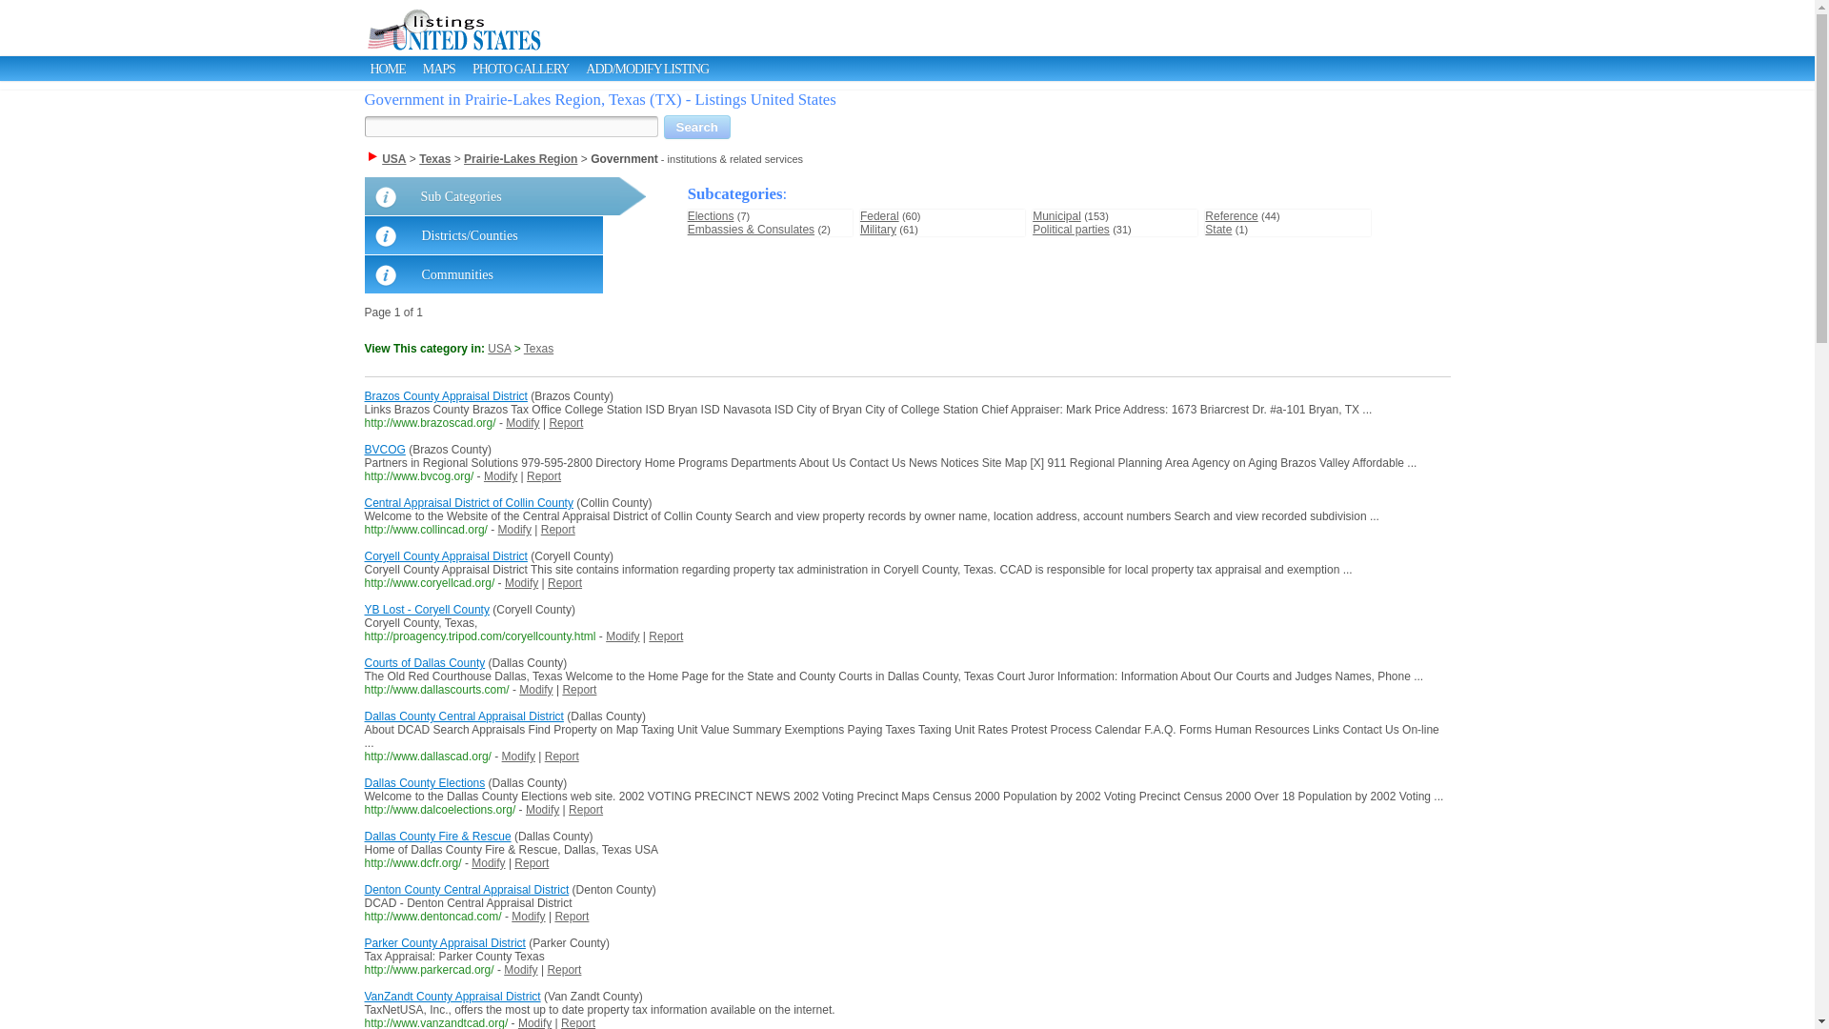  Describe the element at coordinates (482, 273) in the screenshot. I see `Communities` at that location.